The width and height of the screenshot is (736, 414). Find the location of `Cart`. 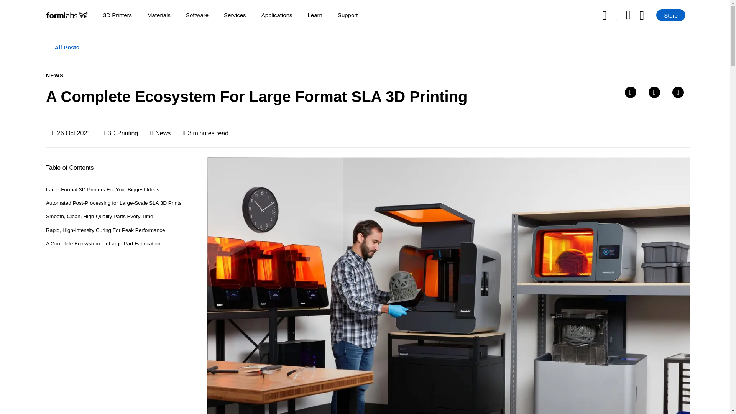

Cart is located at coordinates (648, 15).